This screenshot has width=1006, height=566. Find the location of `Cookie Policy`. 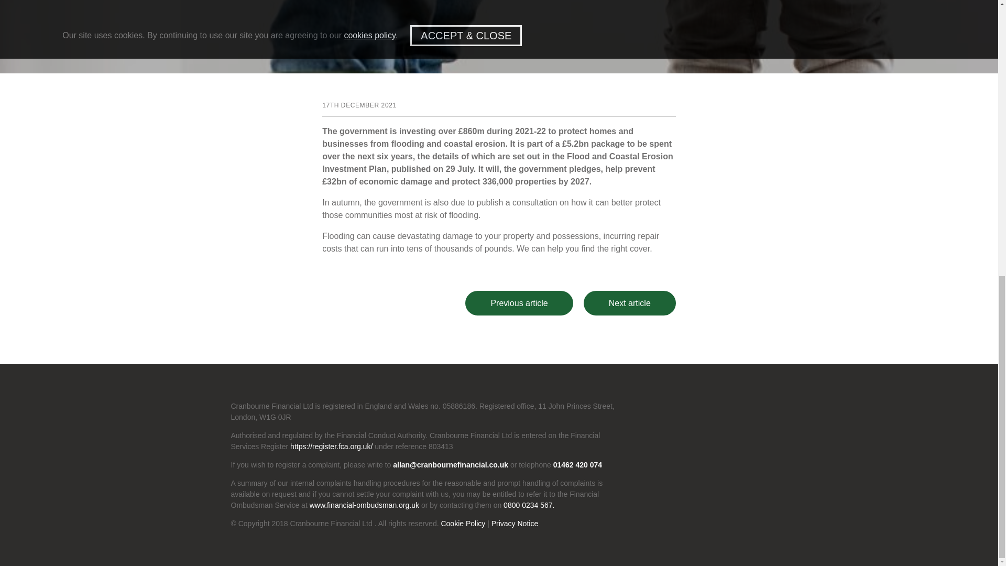

Cookie Policy is located at coordinates (462, 524).